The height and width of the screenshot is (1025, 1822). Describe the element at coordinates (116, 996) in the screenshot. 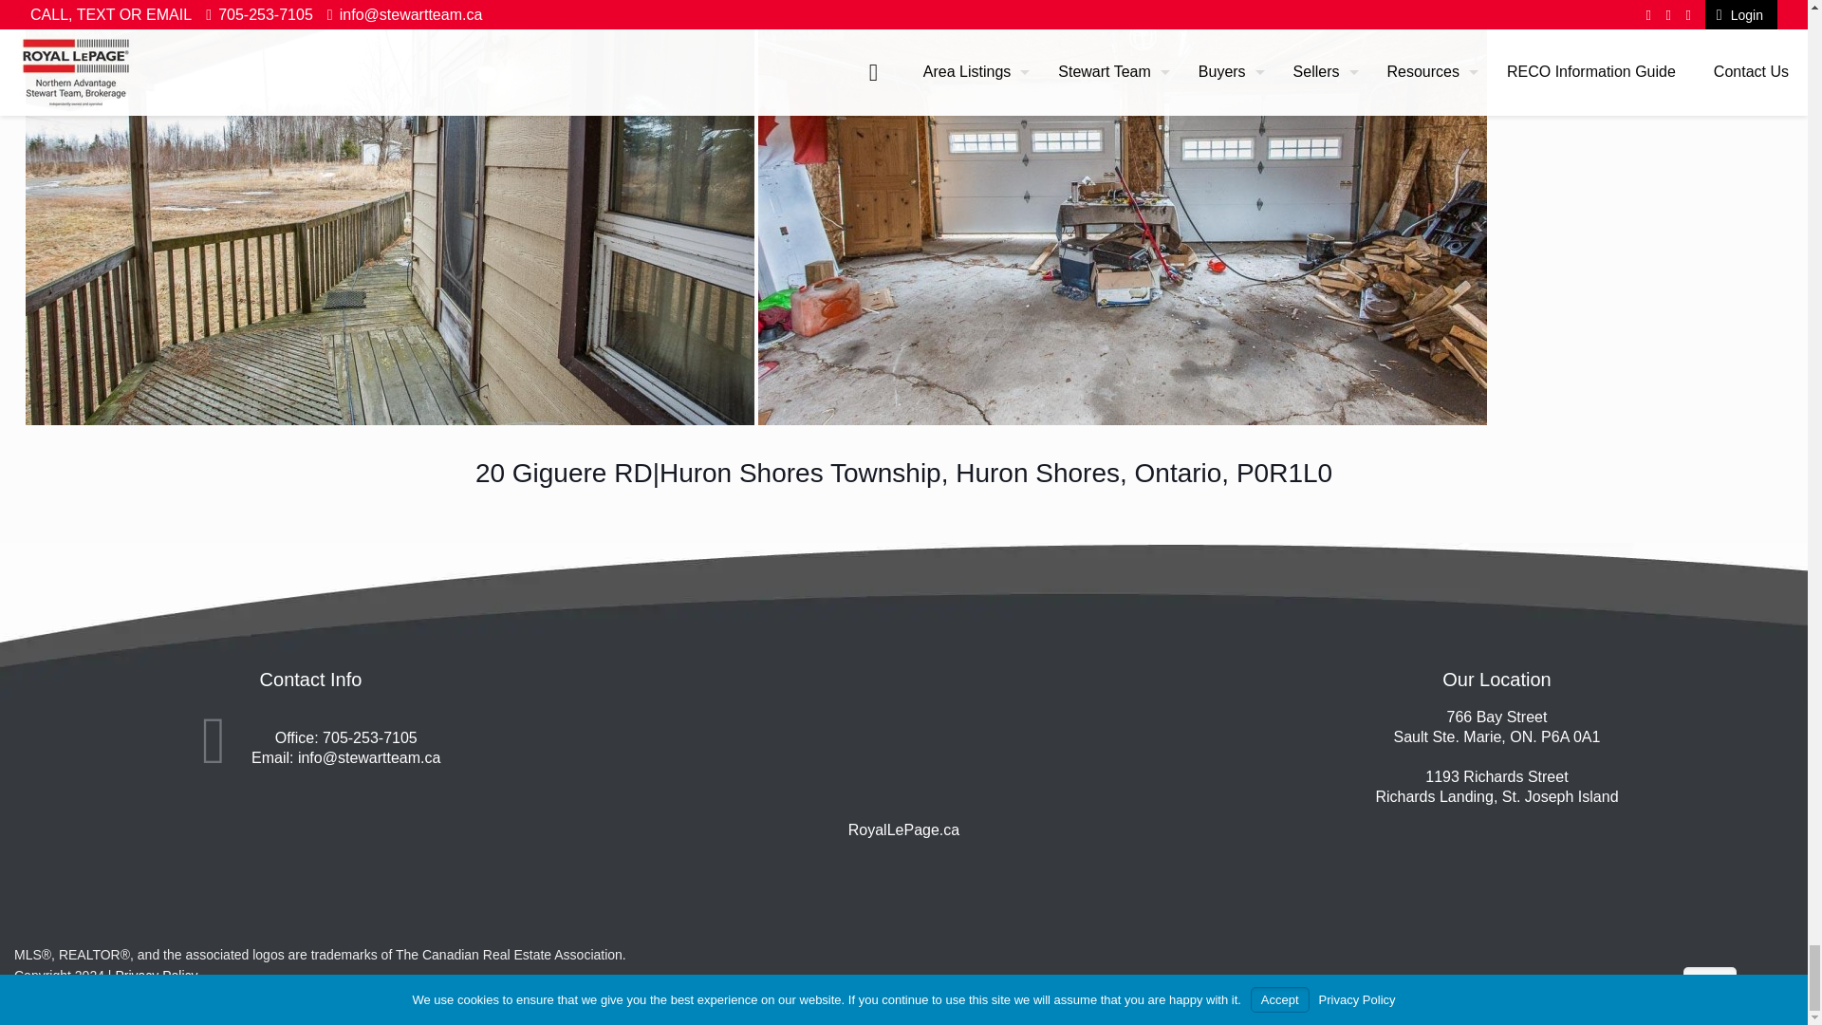

I see `YourOnlineAgents - YOAPress` at that location.